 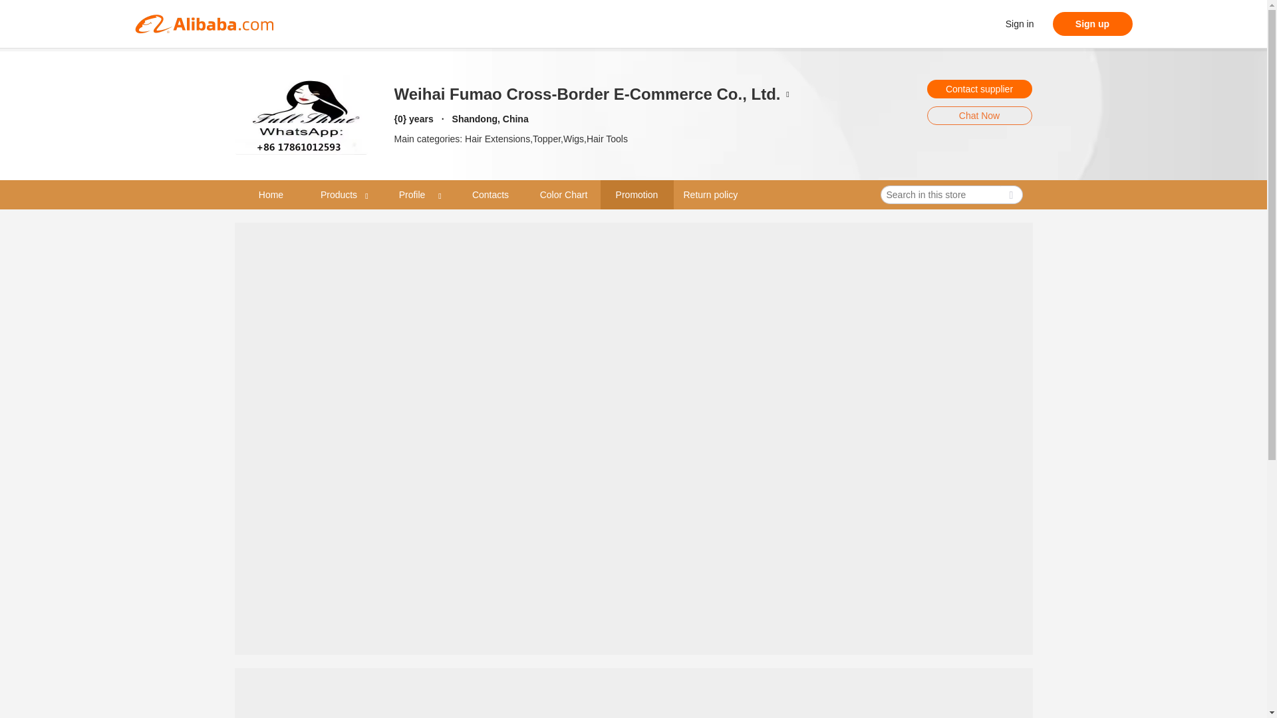 What do you see at coordinates (564, 194) in the screenshot?
I see `Color Chart` at bounding box center [564, 194].